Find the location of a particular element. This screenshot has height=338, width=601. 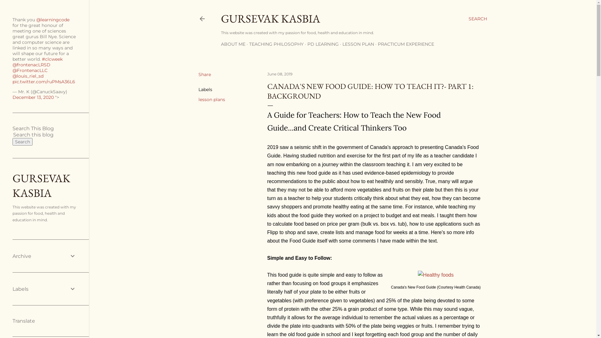

#clcweek is located at coordinates (52, 59).